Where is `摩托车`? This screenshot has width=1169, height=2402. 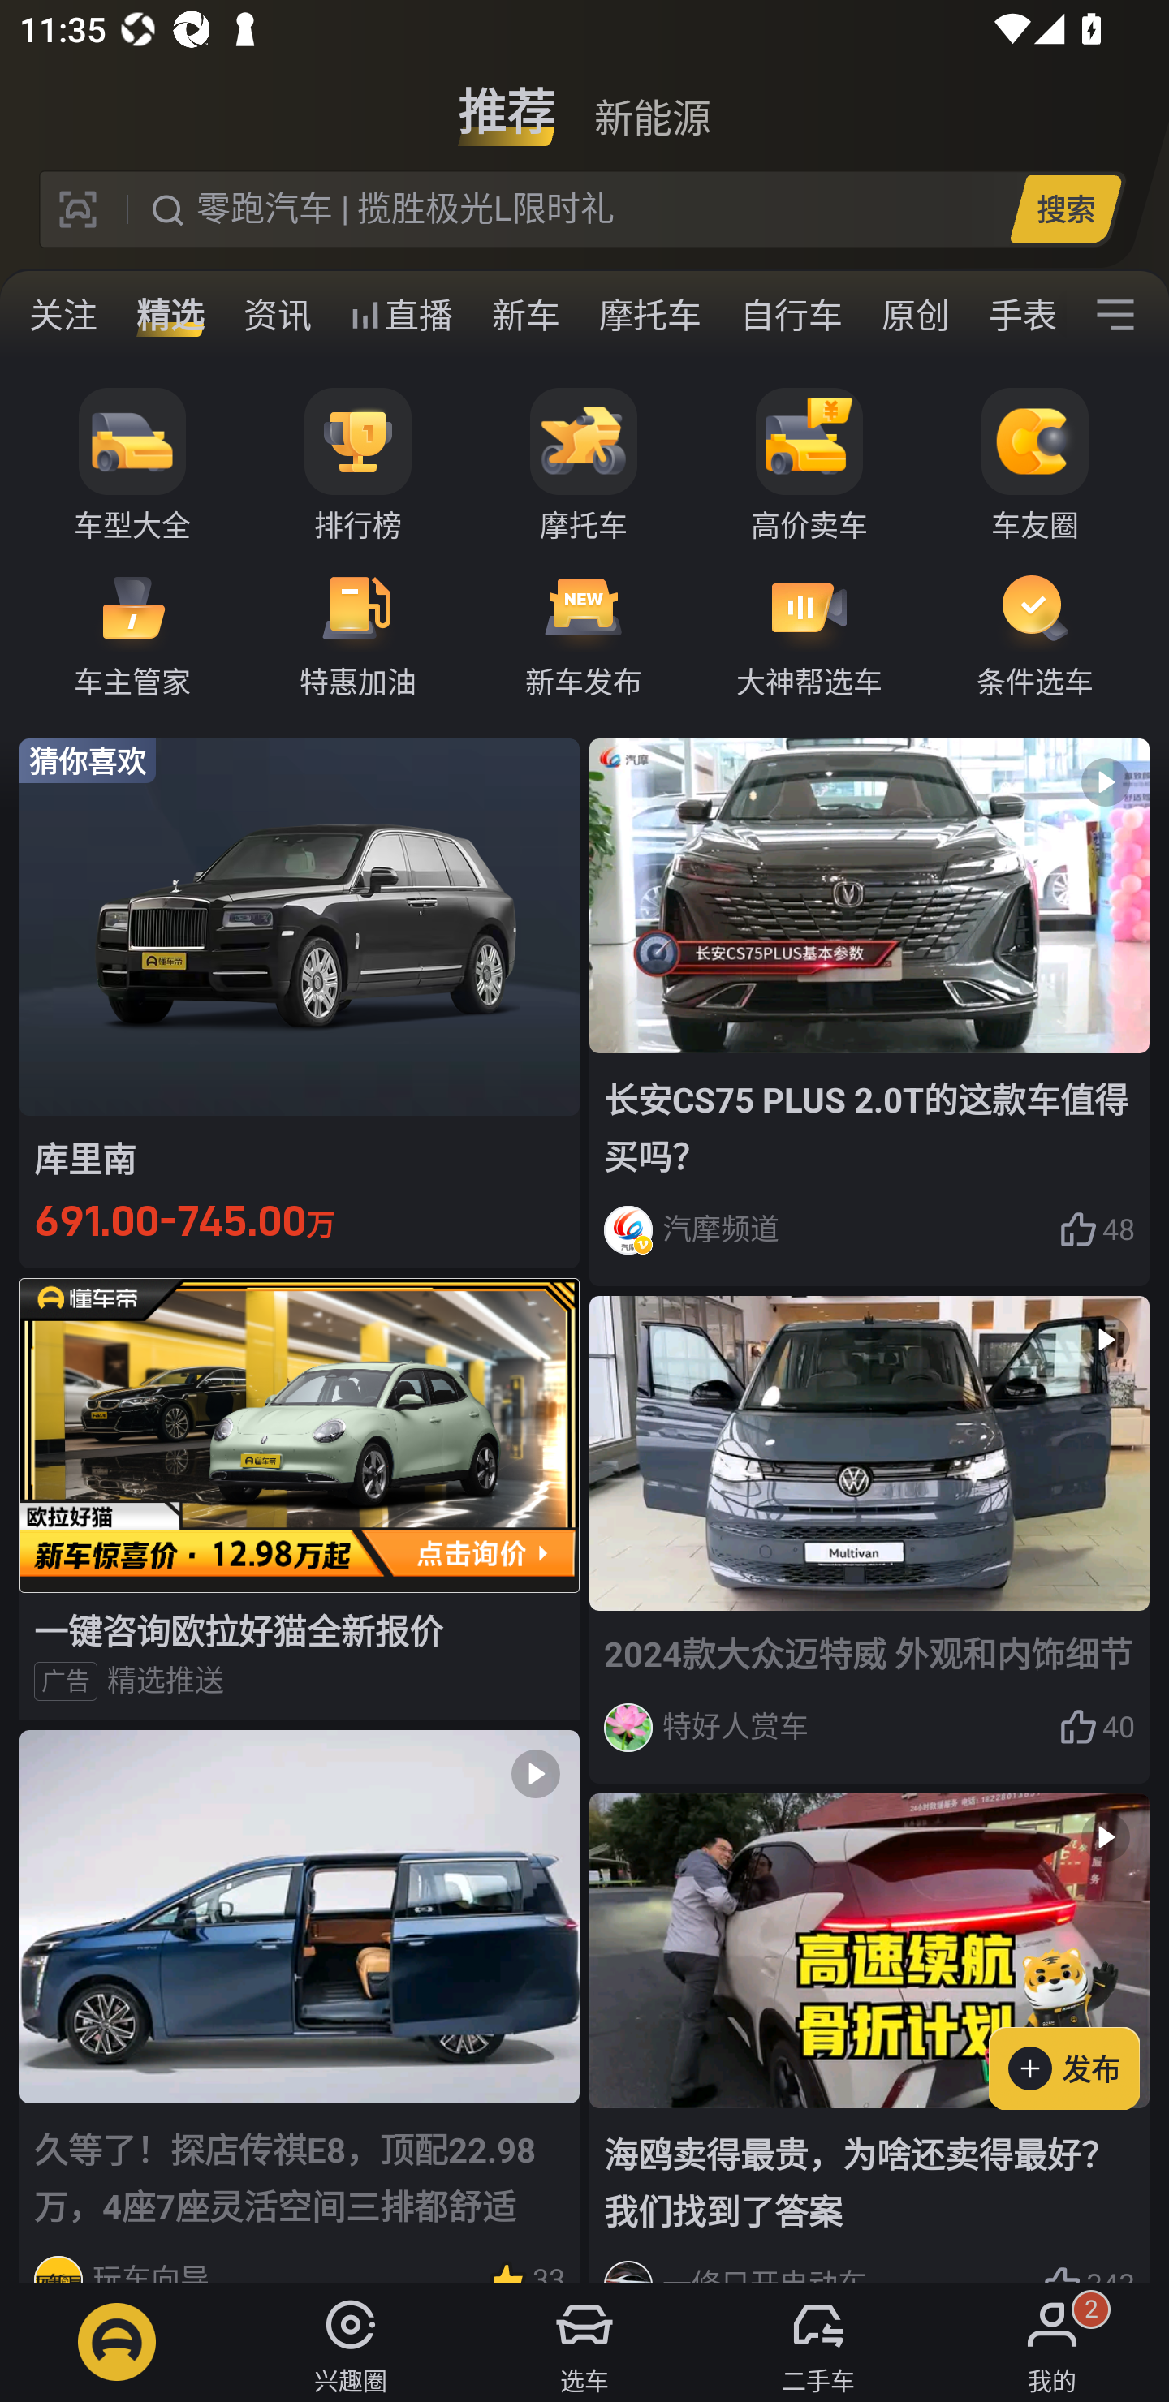 摩托车 is located at coordinates (650, 315).